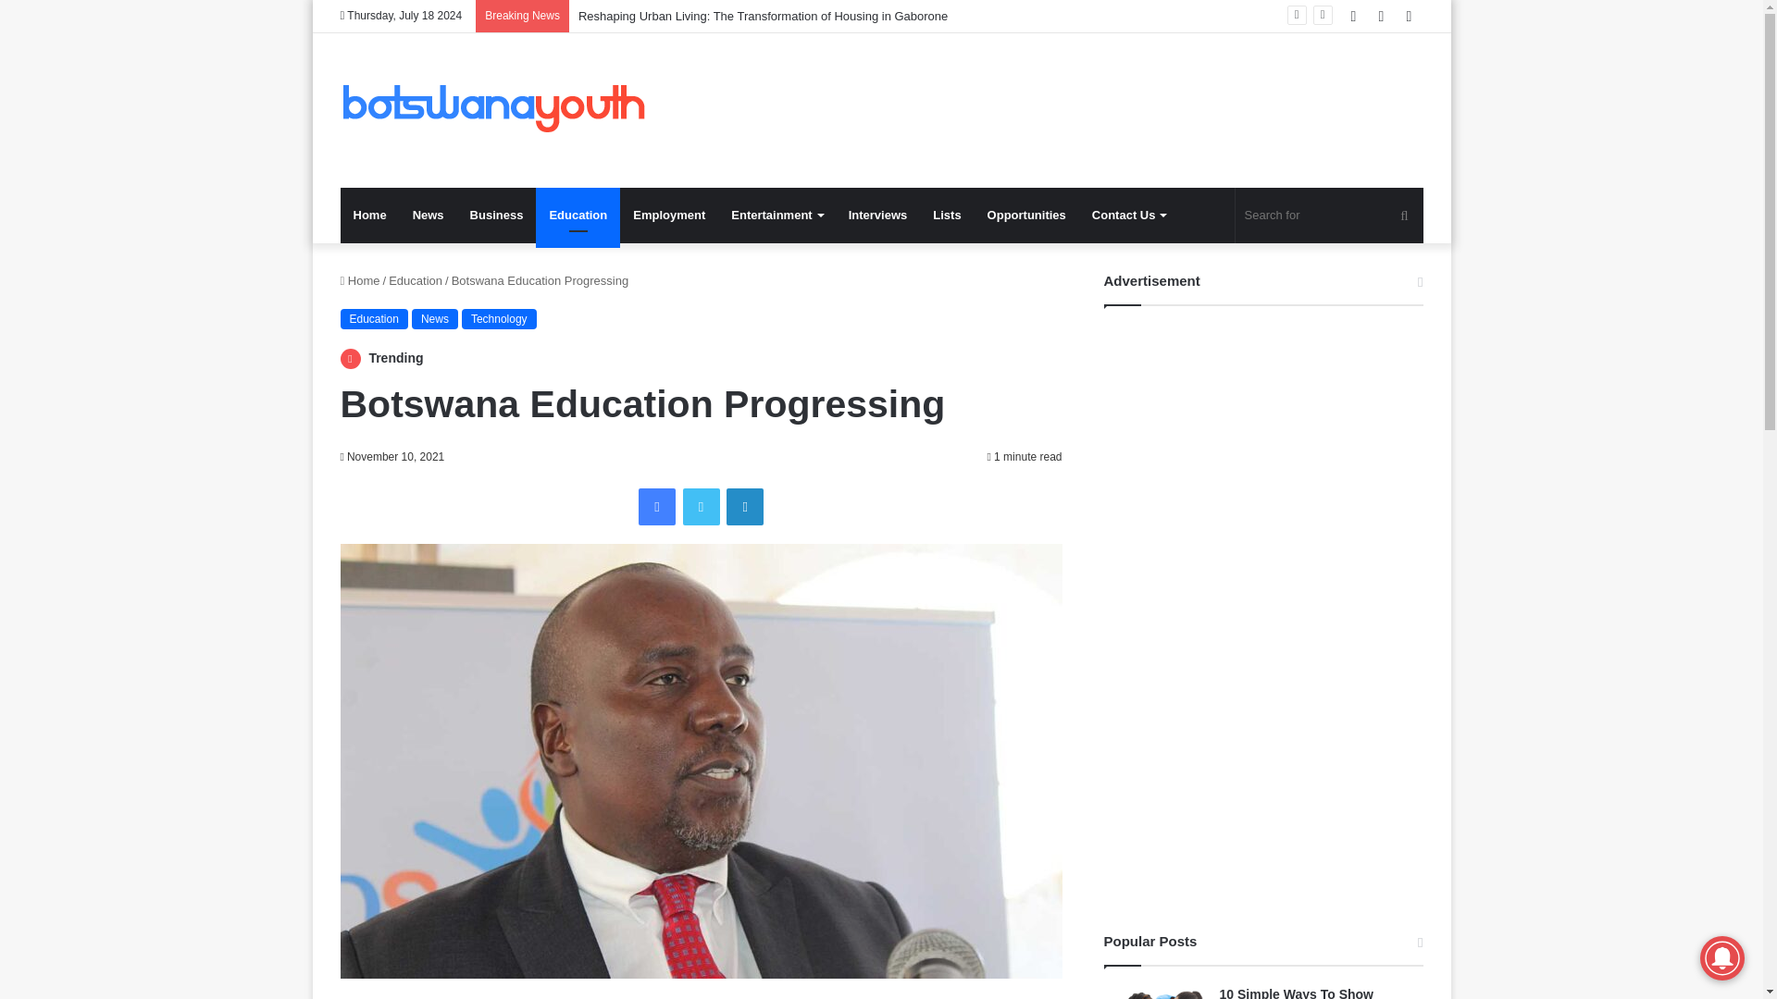 The width and height of the screenshot is (1777, 999). What do you see at coordinates (435, 318) in the screenshot?
I see `News` at bounding box center [435, 318].